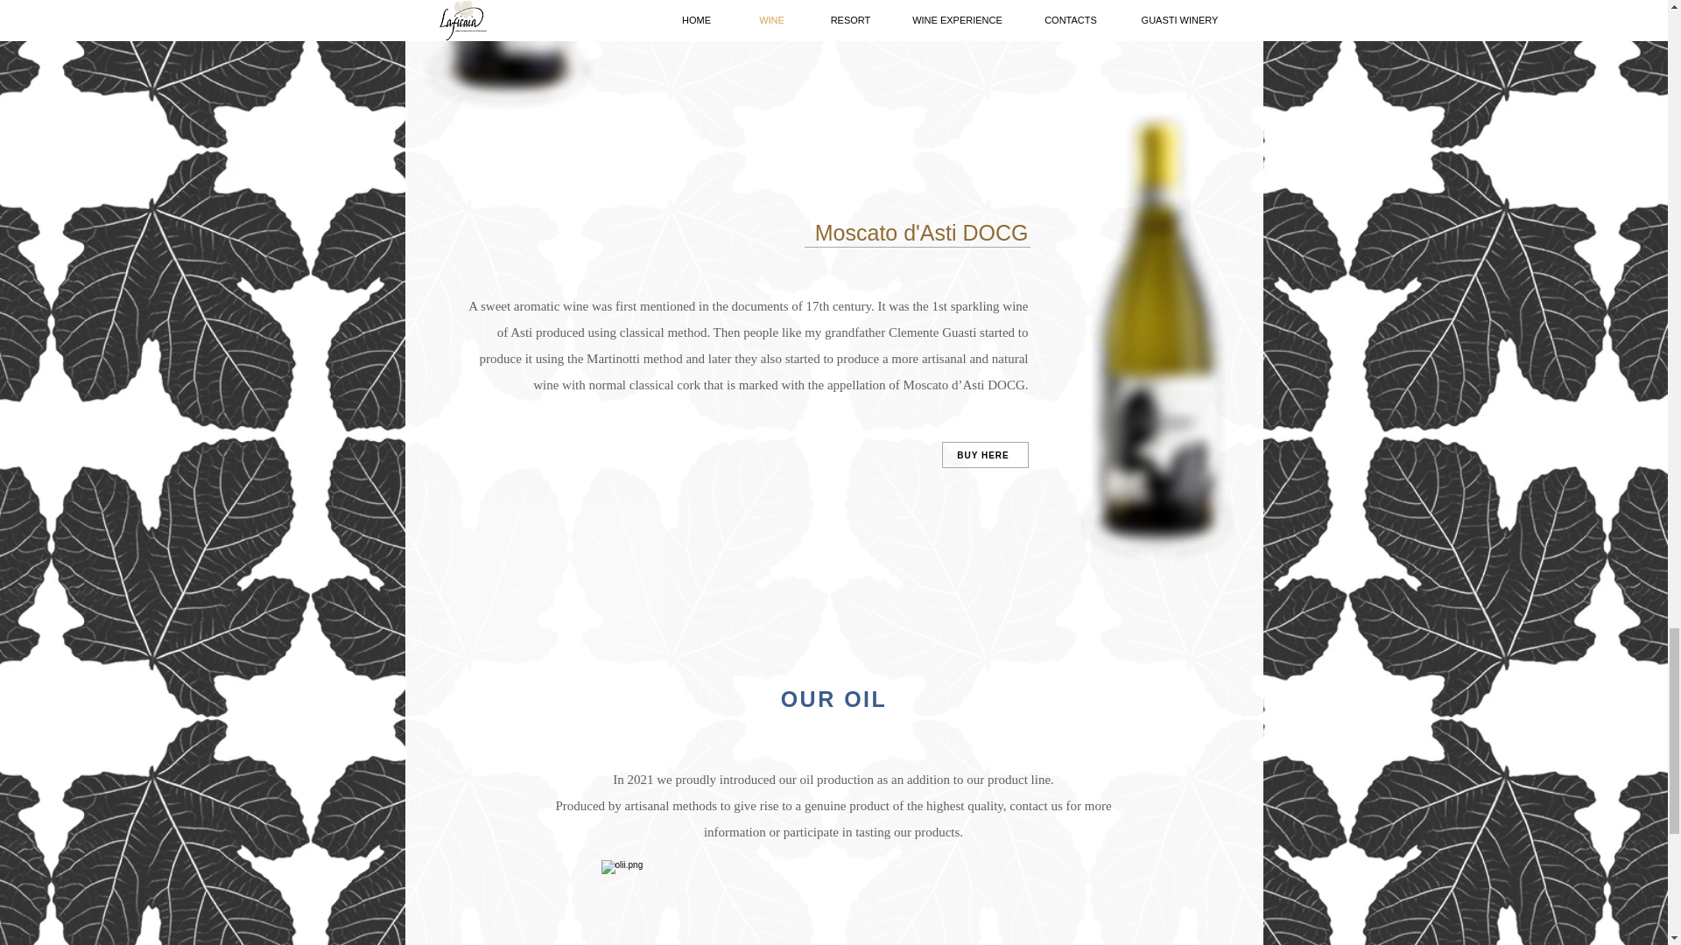 The width and height of the screenshot is (1681, 945). Describe the element at coordinates (686, 27) in the screenshot. I see `BUY HERE` at that location.